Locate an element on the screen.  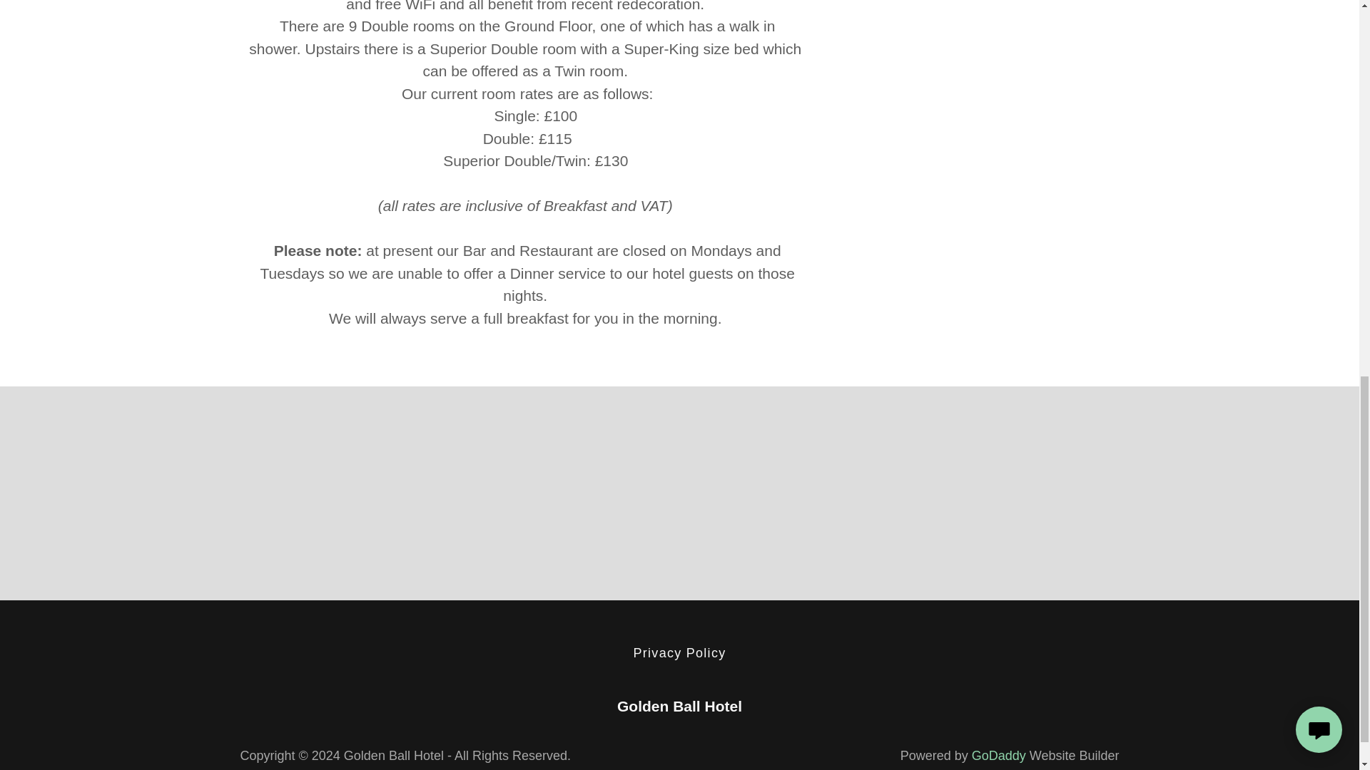
Privacy Policy is located at coordinates (679, 653).